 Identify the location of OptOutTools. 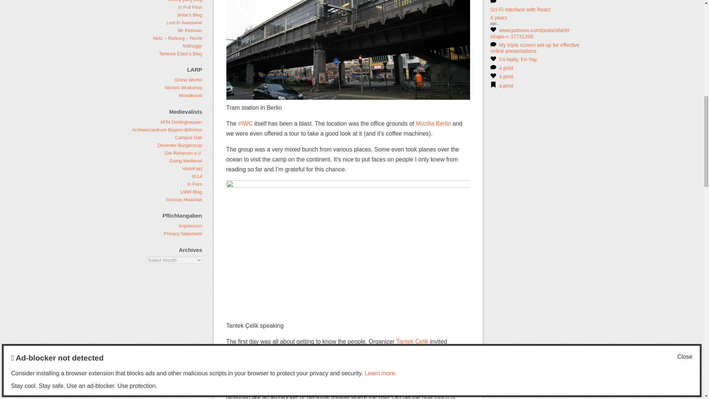
(313, 378).